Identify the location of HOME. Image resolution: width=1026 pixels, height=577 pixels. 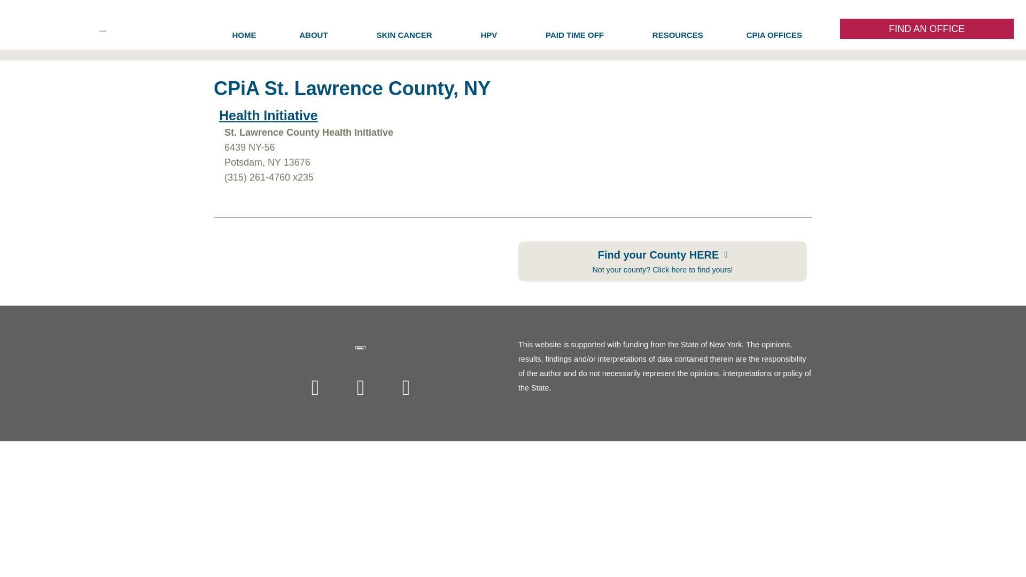
(244, 35).